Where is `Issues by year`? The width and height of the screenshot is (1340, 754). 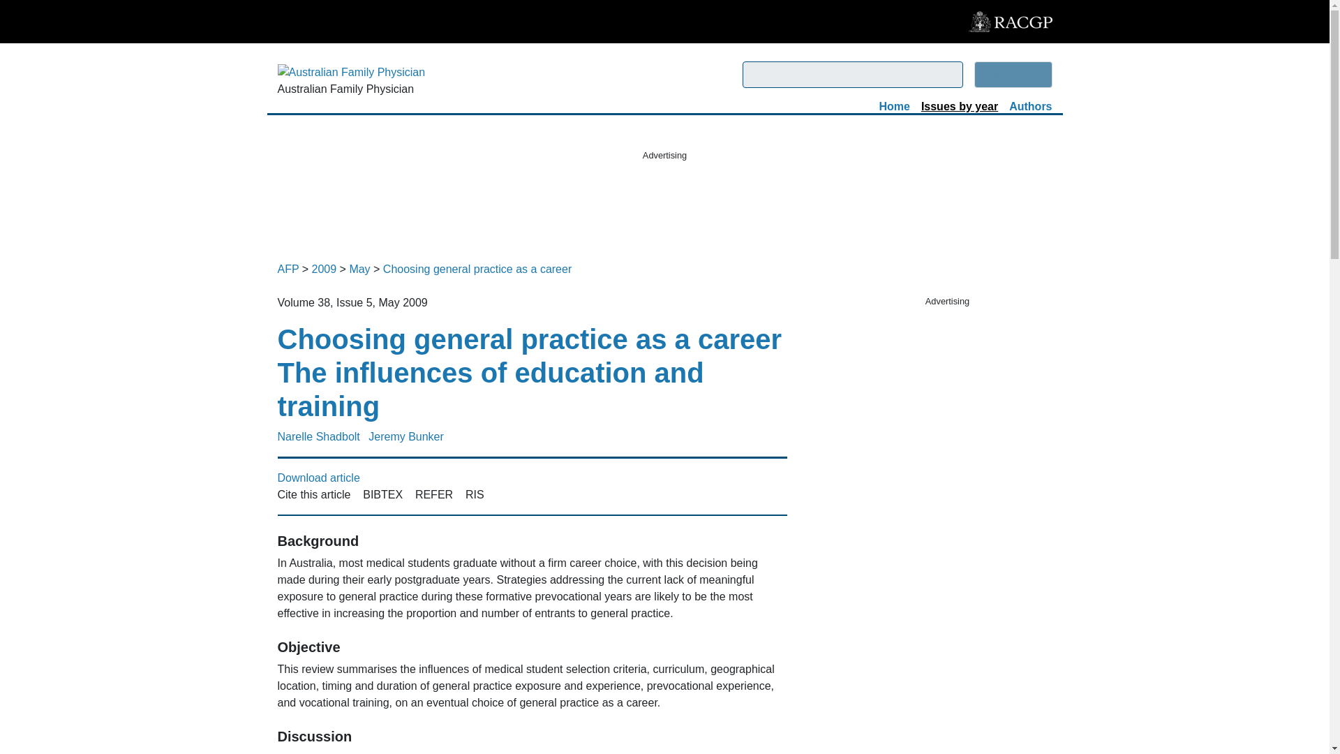 Issues by year is located at coordinates (960, 106).